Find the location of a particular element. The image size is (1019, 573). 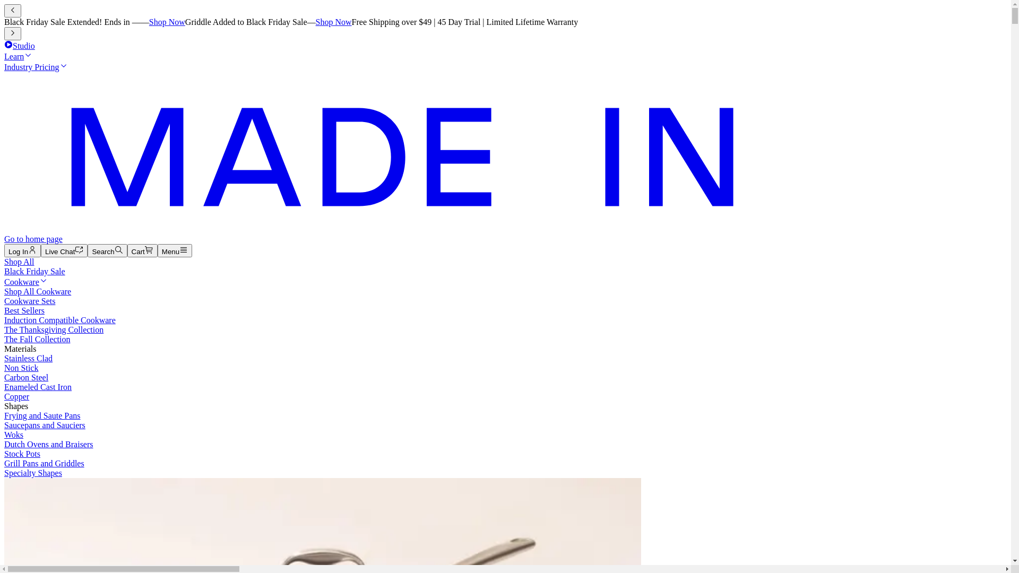

Copper is located at coordinates (17, 397).